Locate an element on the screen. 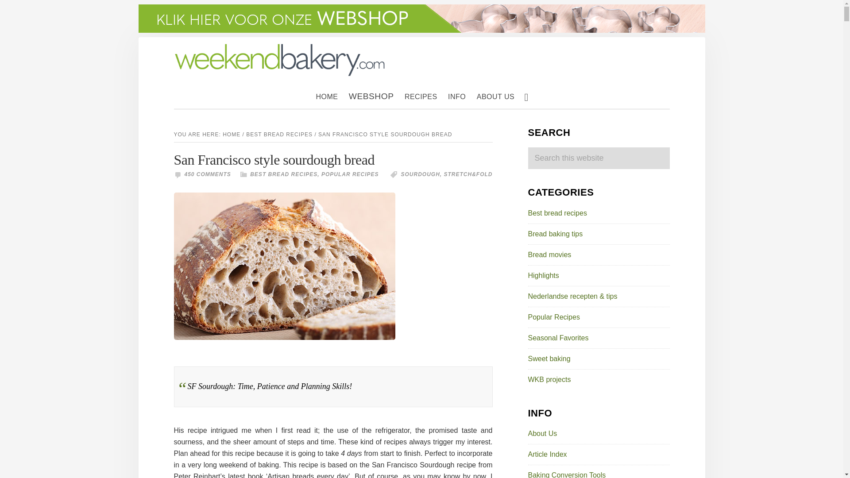 The height and width of the screenshot is (478, 850). Weekend Bakery is located at coordinates (279, 47).